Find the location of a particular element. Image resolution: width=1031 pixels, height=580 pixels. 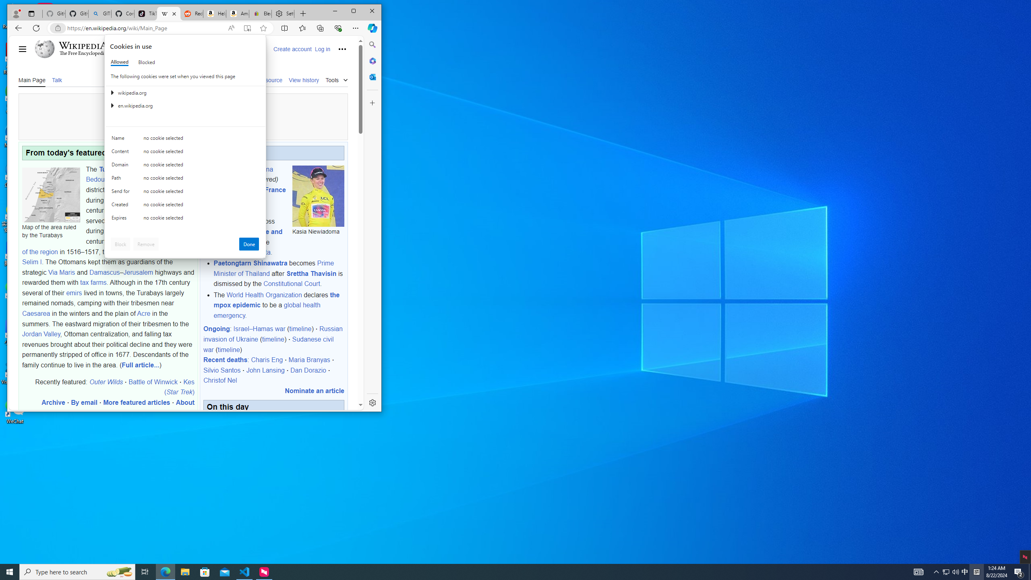

Search highlights icon opens search home window is located at coordinates (122, 206).